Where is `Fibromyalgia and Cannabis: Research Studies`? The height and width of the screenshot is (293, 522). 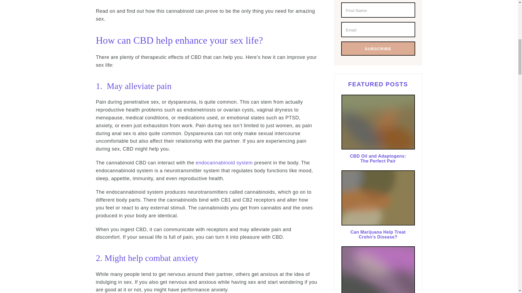
Fibromyalgia and Cannabis: Research Studies is located at coordinates (378, 270).